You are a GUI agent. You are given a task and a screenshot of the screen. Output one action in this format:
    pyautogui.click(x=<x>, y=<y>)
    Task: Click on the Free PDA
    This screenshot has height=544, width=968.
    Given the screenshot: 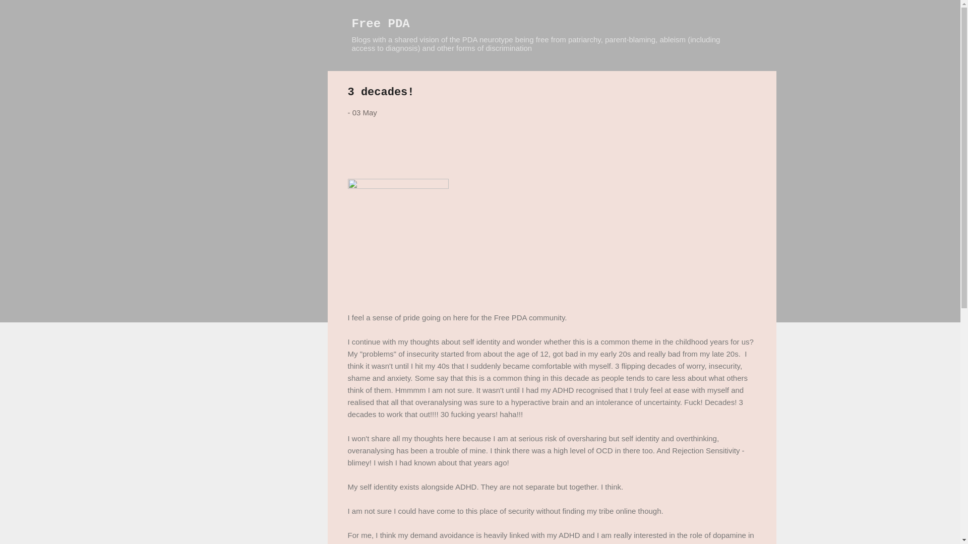 What is the action you would take?
    pyautogui.click(x=381, y=23)
    